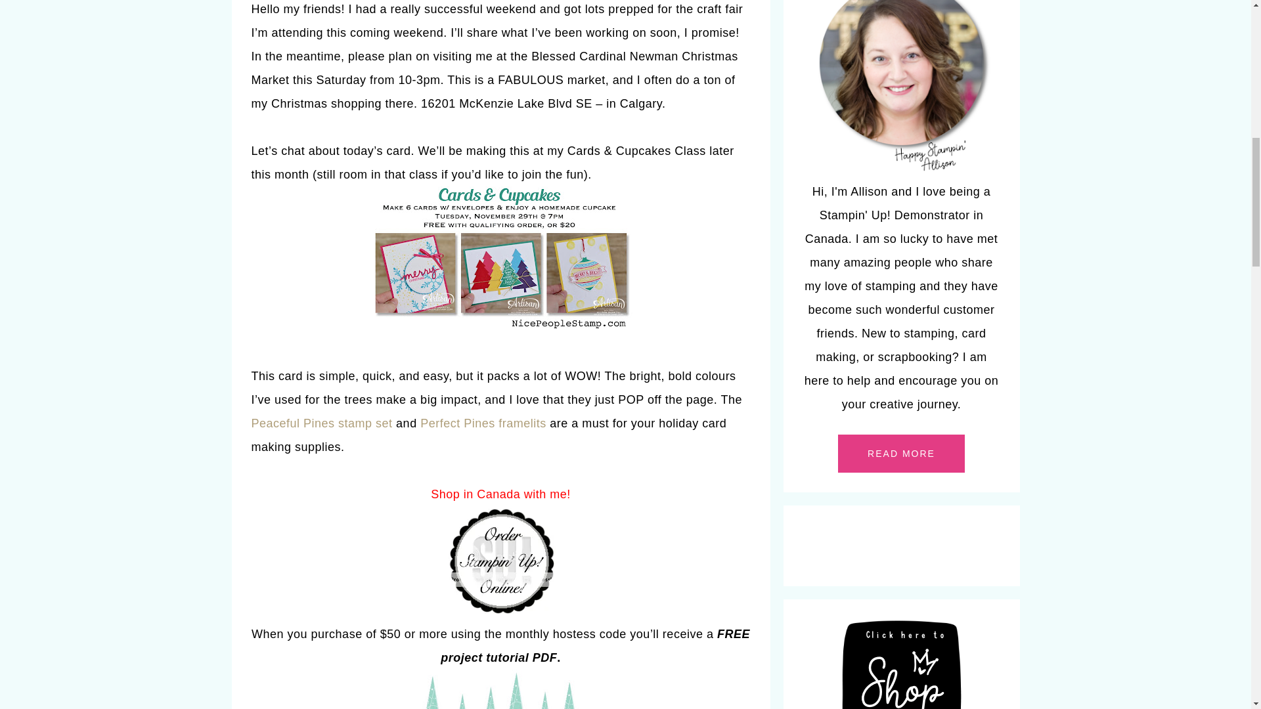 This screenshot has width=1261, height=709. What do you see at coordinates (322, 423) in the screenshot?
I see `Peaceful Pines stamp set` at bounding box center [322, 423].